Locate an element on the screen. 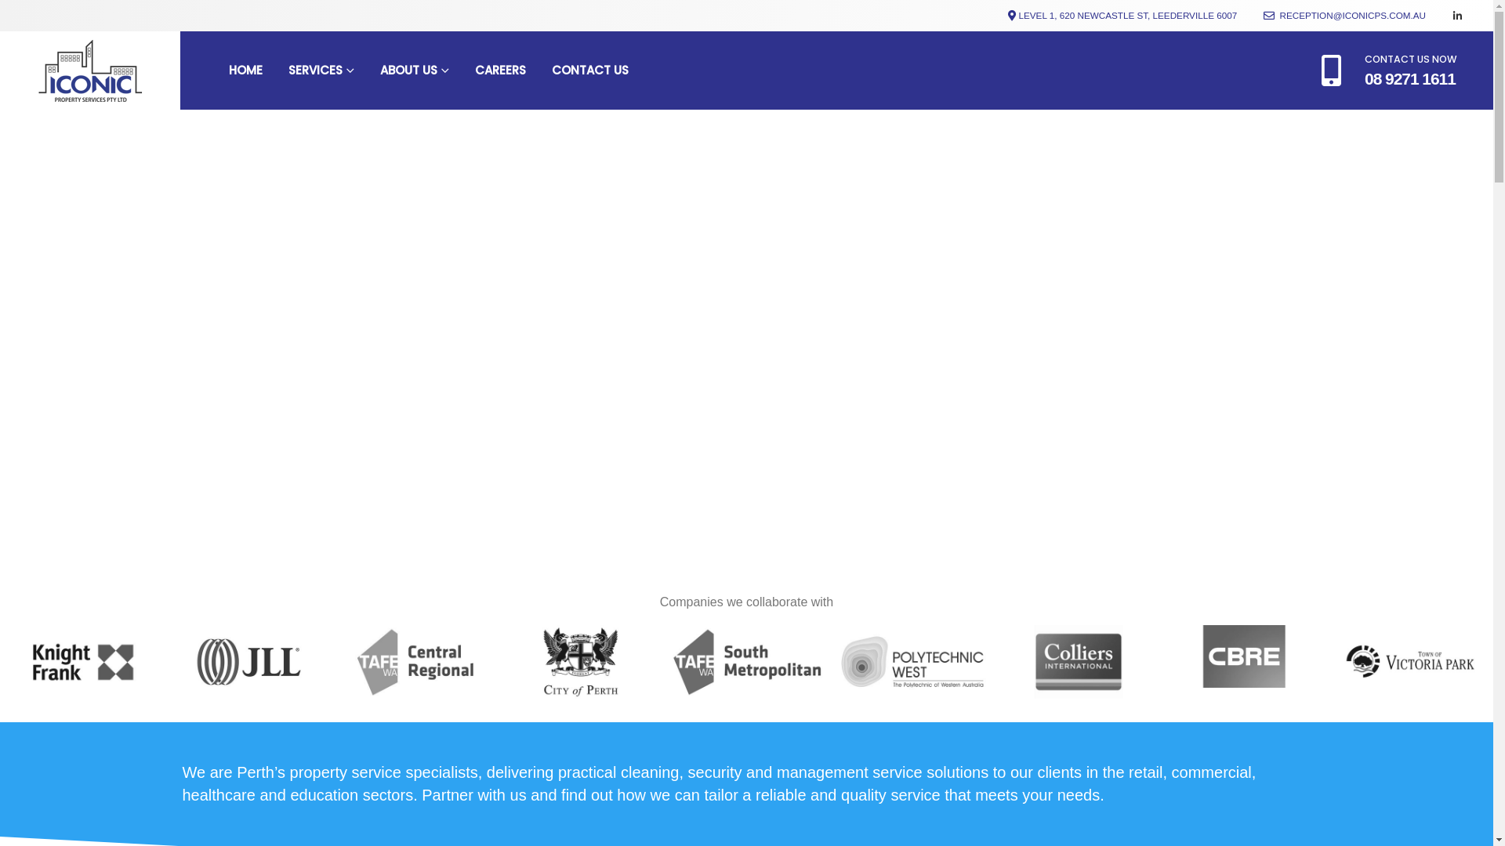  RECEPTION@ICONICPS.COM.AU is located at coordinates (1345, 16).